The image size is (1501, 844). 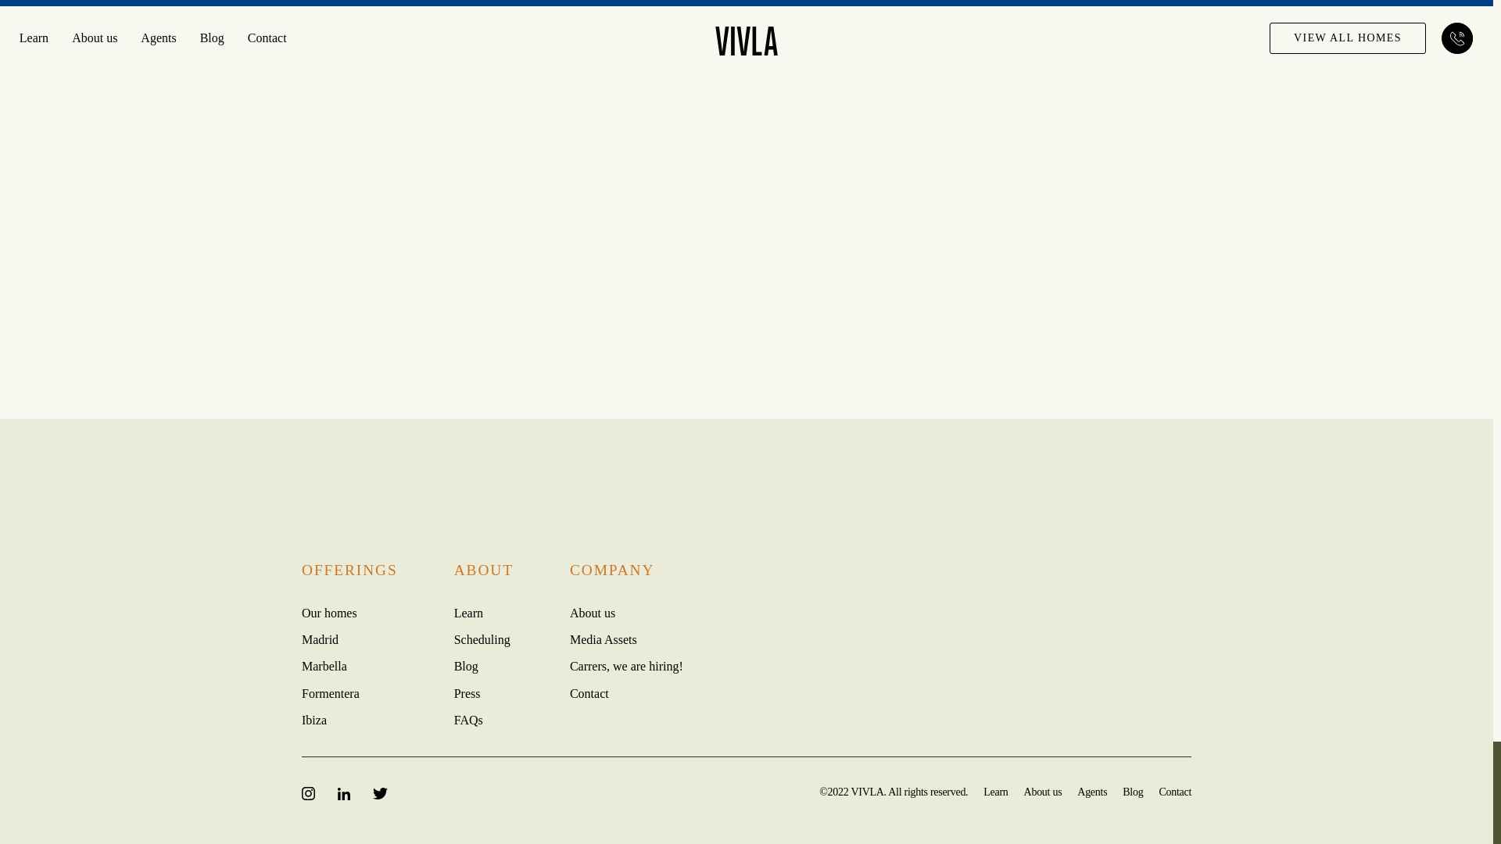 I want to click on Contact, so click(x=589, y=694).